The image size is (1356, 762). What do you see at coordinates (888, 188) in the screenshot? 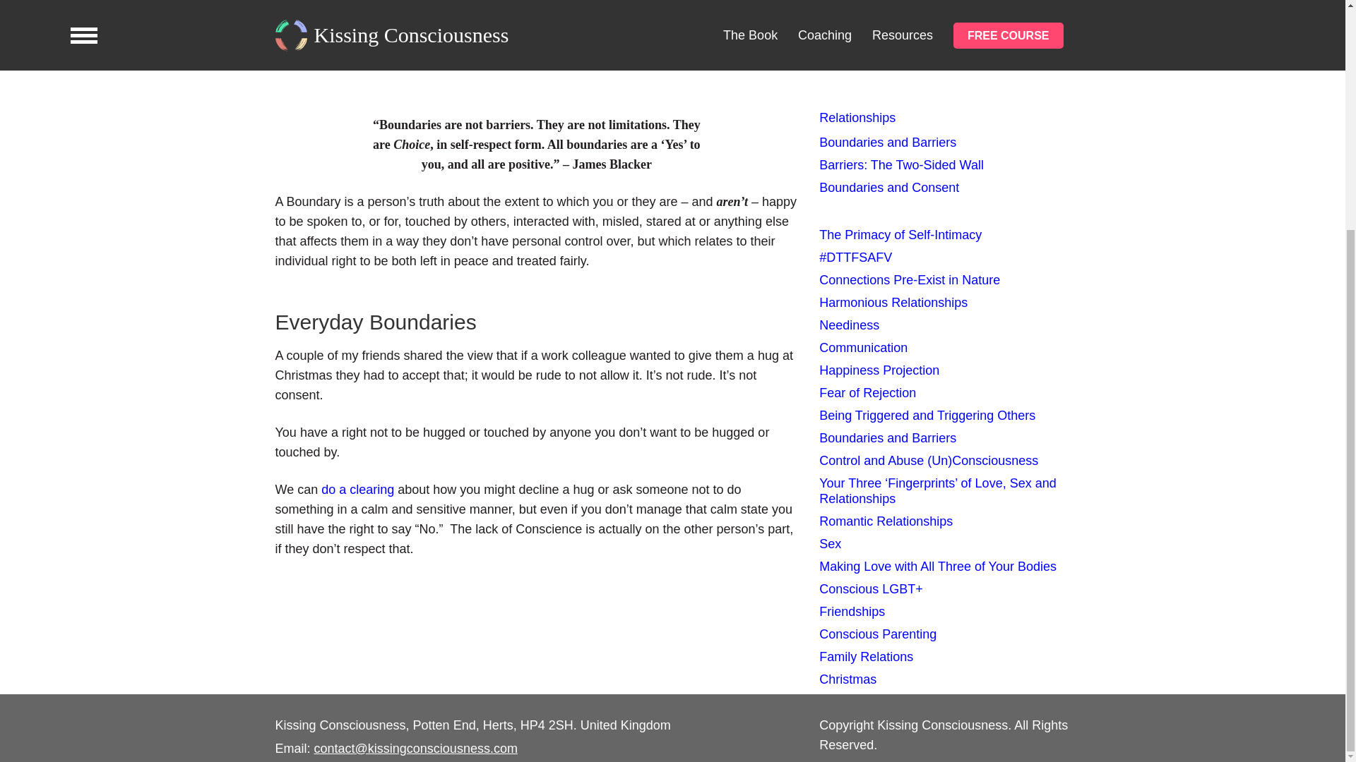
I see `Boundaries and Consent` at bounding box center [888, 188].